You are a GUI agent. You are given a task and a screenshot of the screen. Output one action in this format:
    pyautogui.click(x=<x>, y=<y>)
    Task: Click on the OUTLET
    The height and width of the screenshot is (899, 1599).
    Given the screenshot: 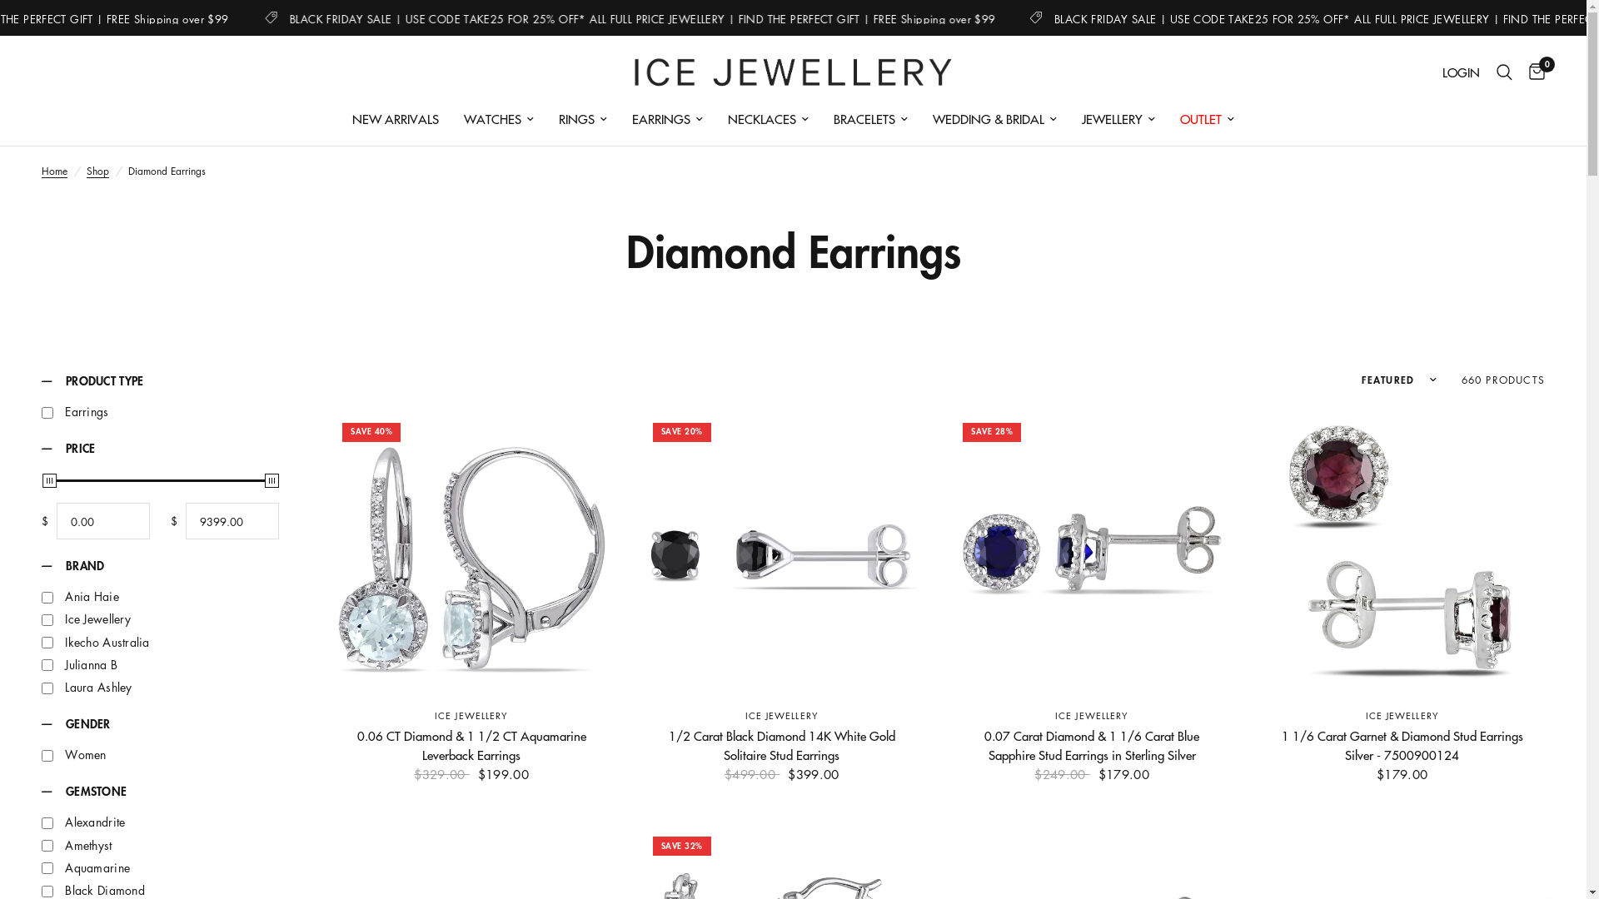 What is the action you would take?
    pyautogui.click(x=1208, y=119)
    